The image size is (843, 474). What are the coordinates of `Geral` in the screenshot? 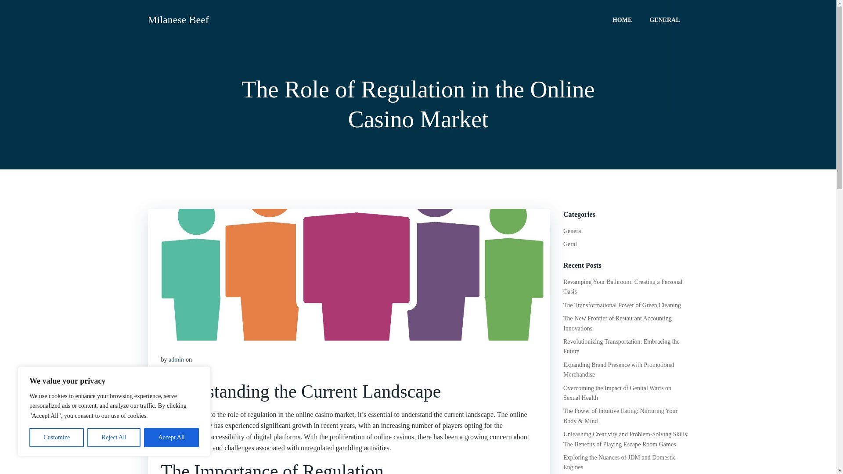 It's located at (570, 244).